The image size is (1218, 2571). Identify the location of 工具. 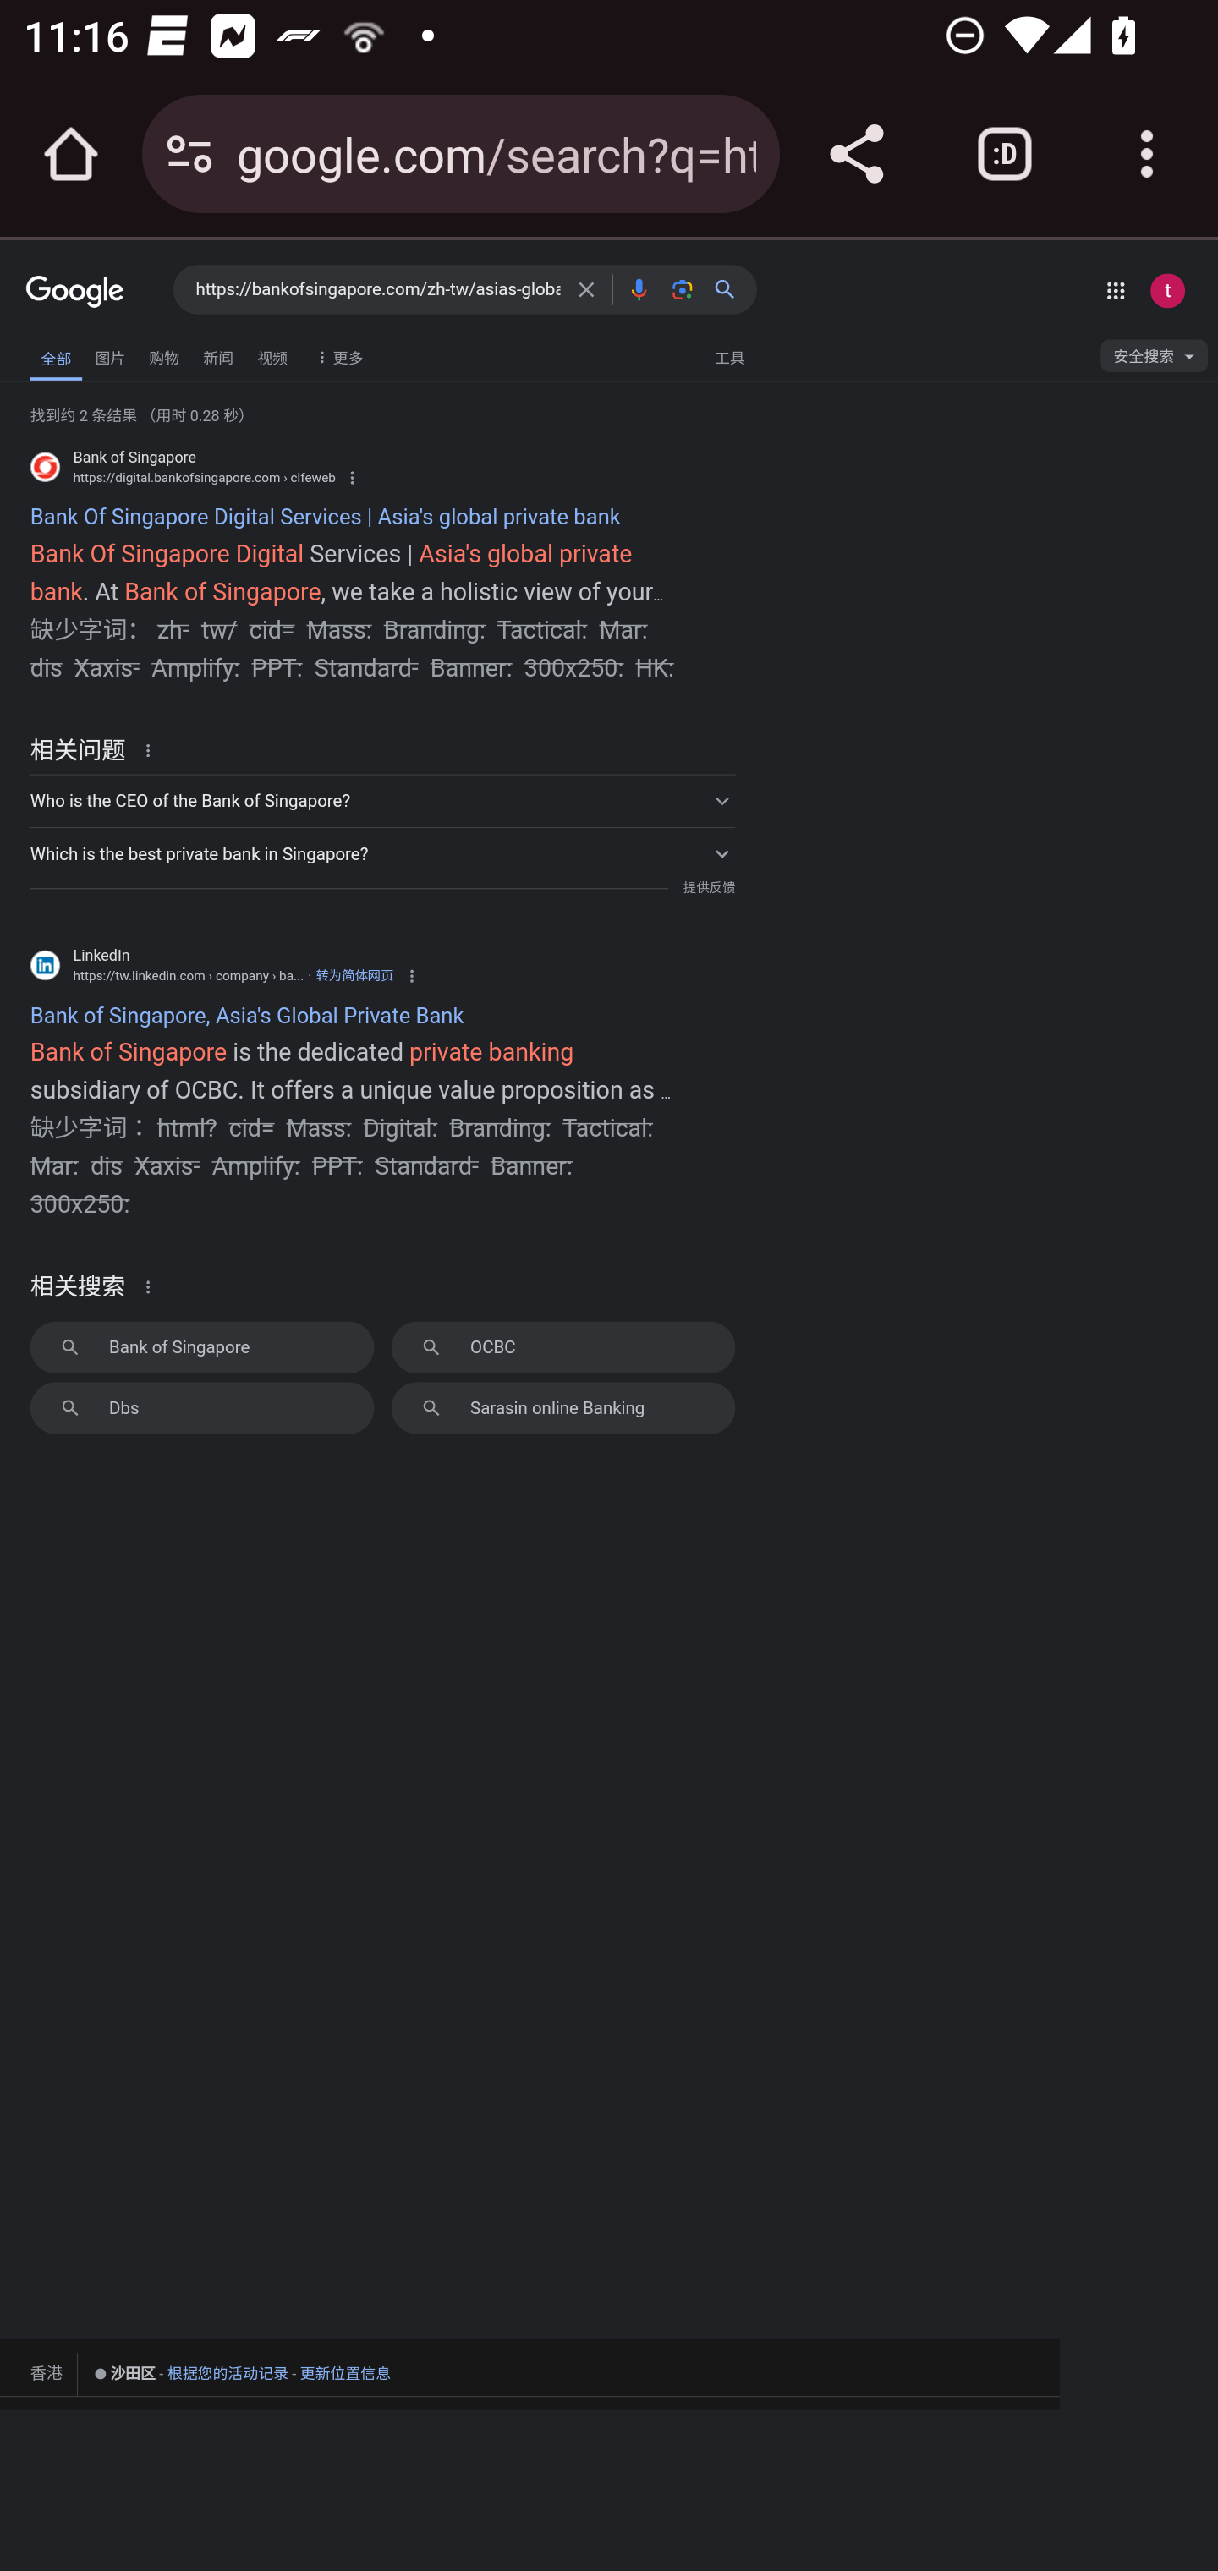
(729, 355).